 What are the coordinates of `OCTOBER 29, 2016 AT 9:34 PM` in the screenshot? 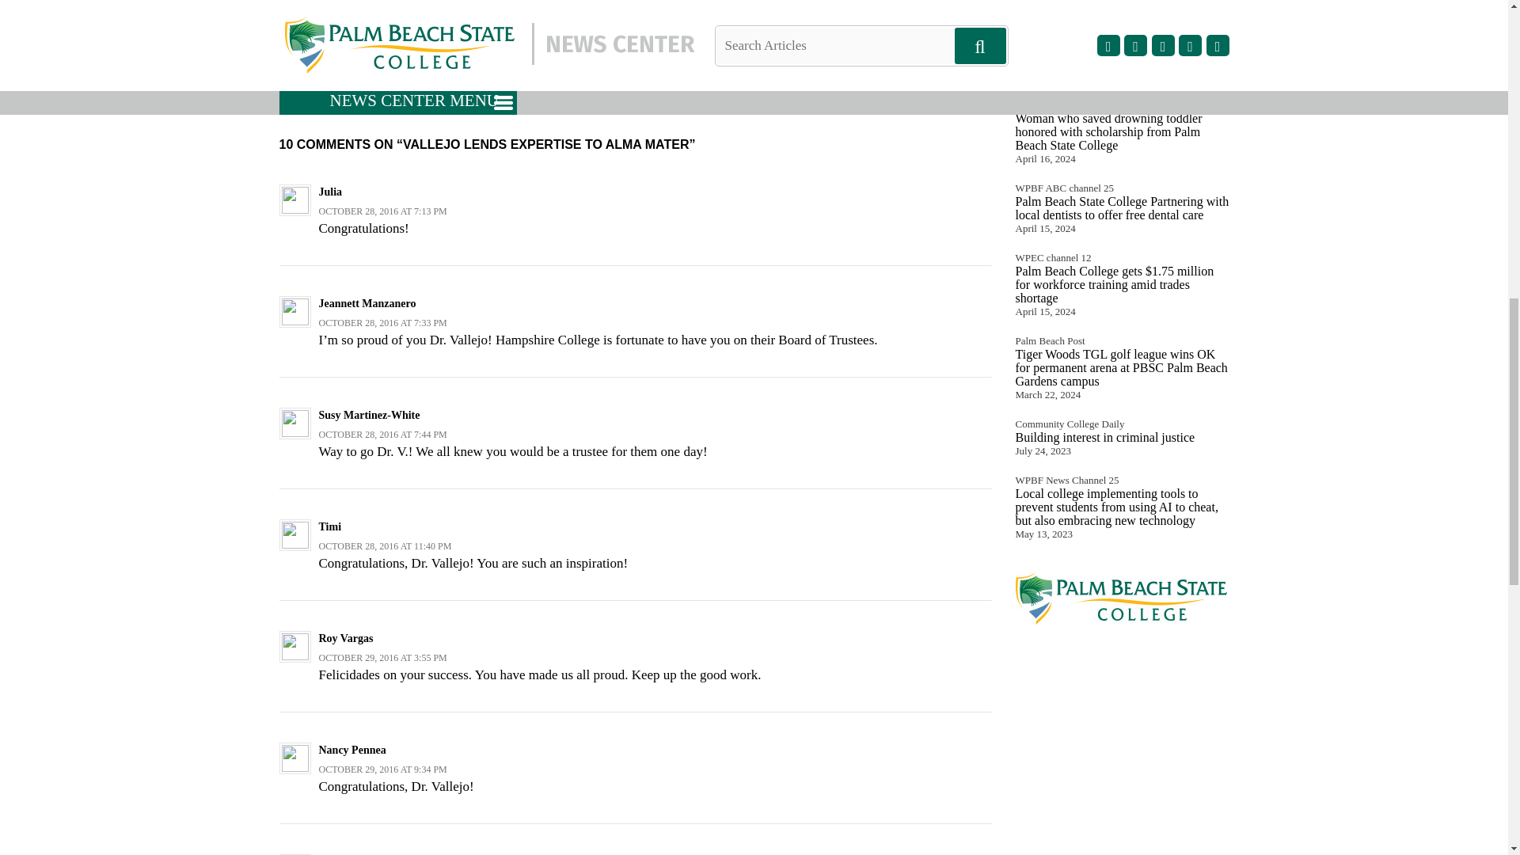 It's located at (382, 769).